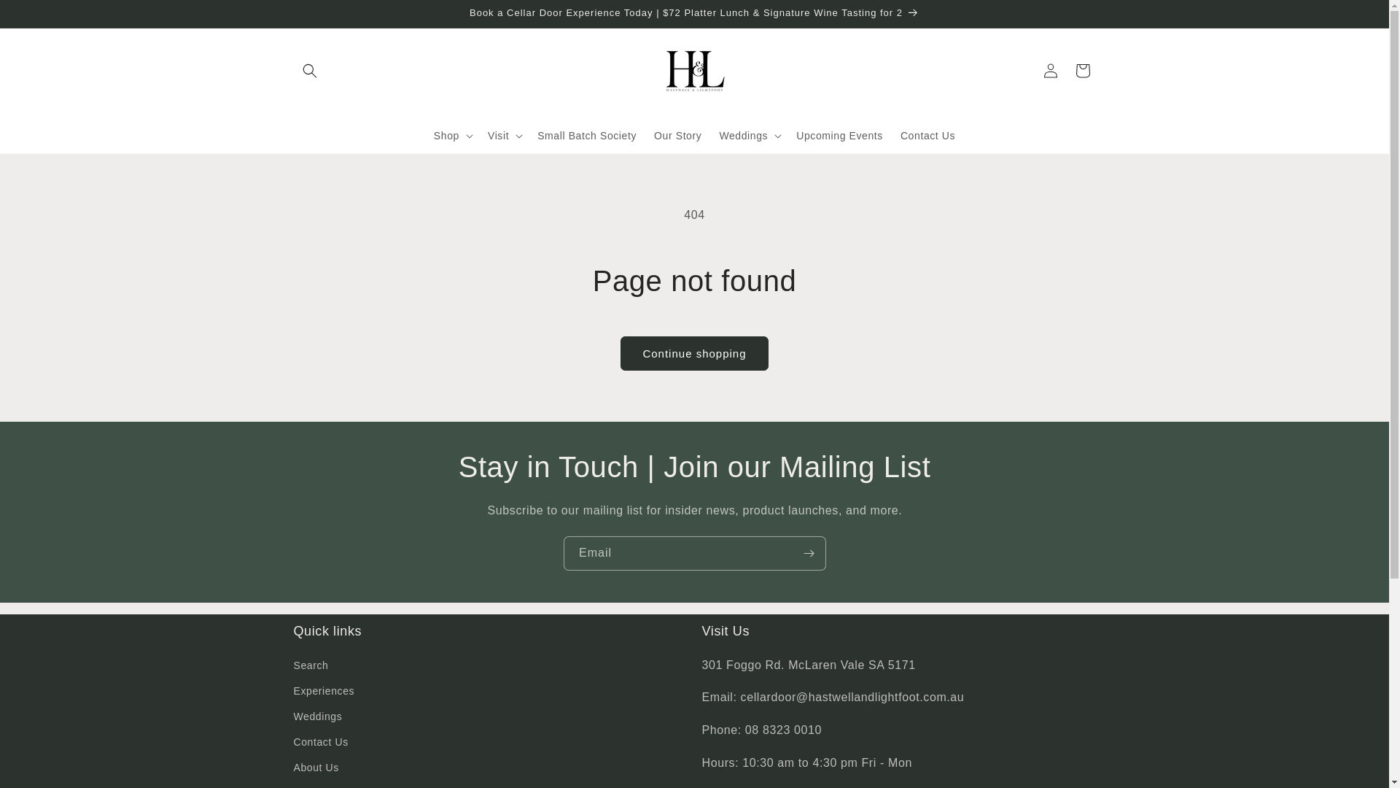 Image resolution: width=1400 pixels, height=788 pixels. I want to click on Upcoming Events, so click(840, 135).